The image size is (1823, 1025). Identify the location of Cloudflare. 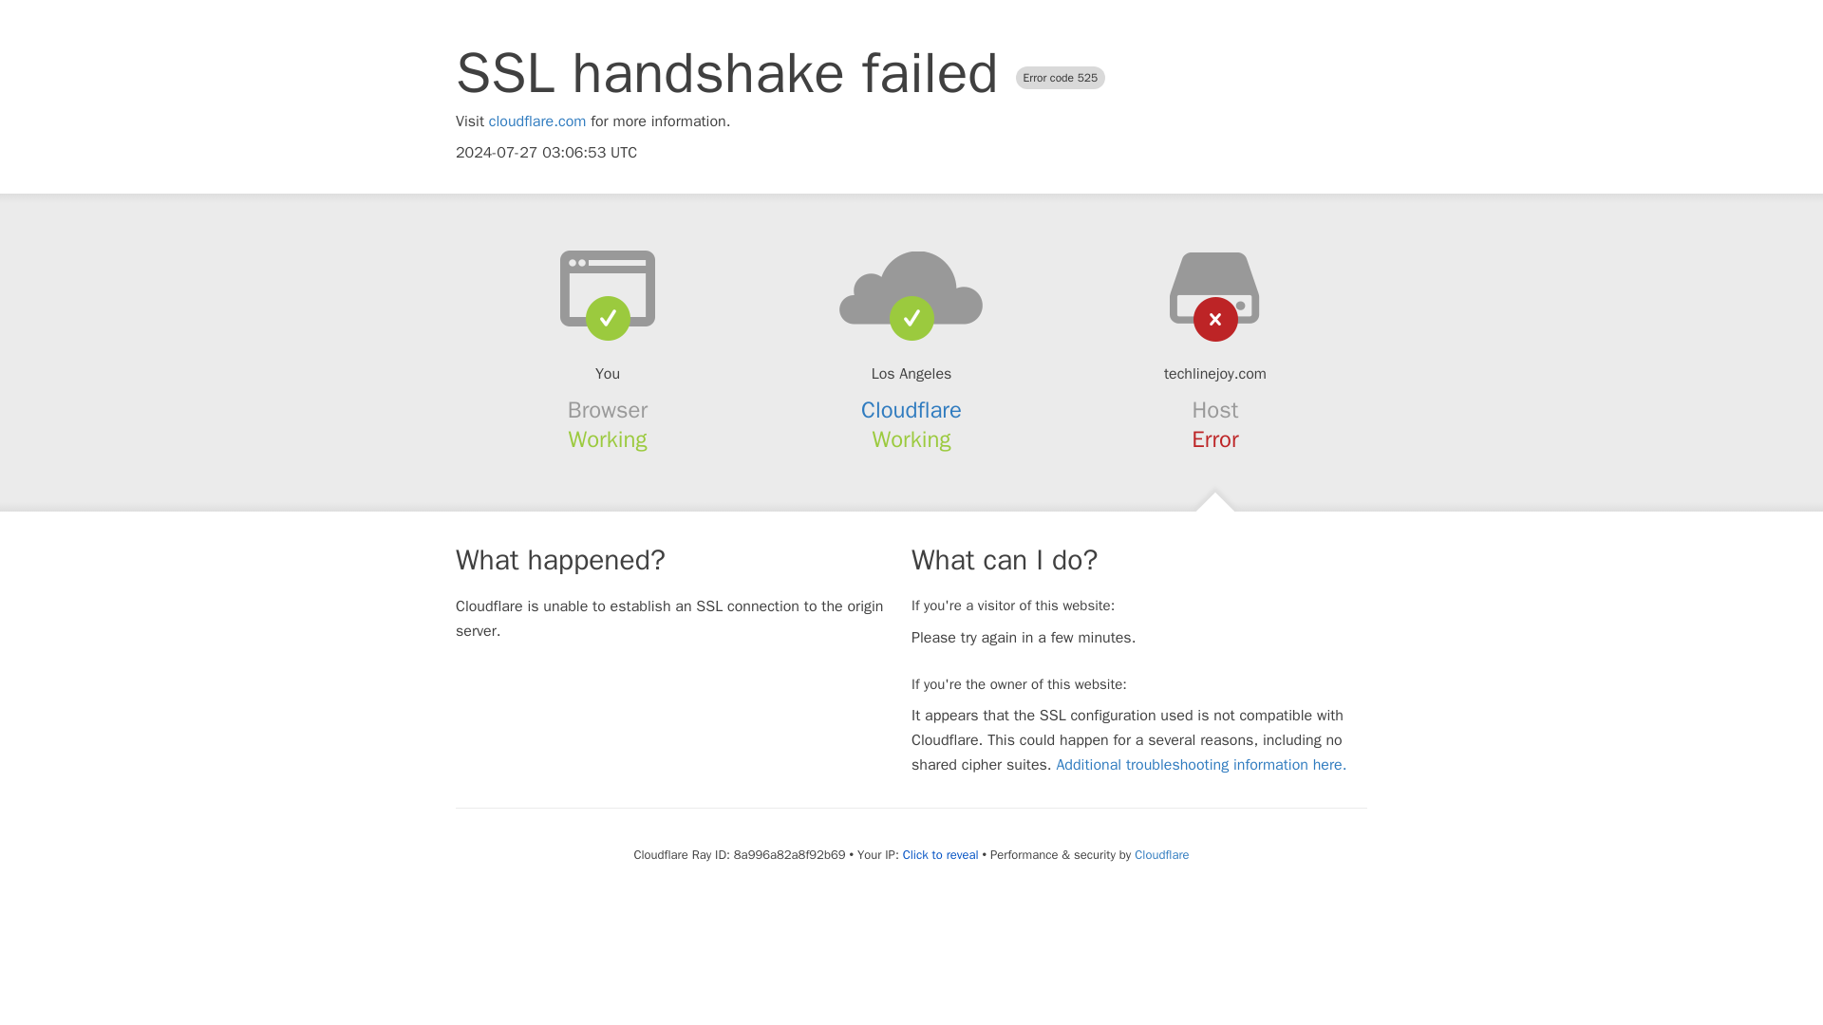
(1160, 854).